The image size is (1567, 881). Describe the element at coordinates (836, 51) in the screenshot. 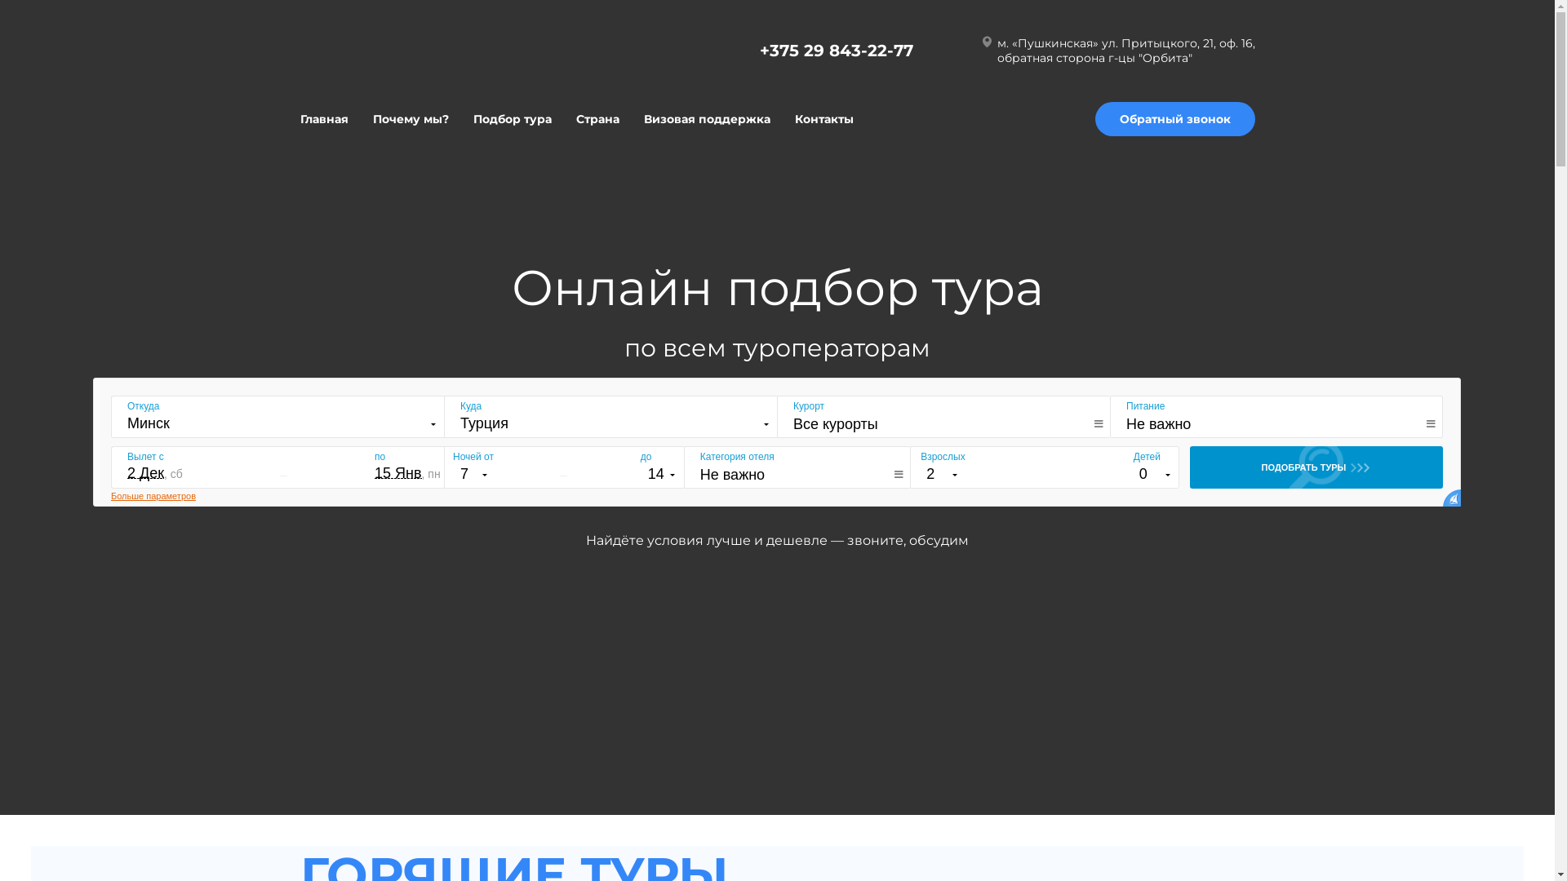

I see `+375 29 843-22-77` at that location.